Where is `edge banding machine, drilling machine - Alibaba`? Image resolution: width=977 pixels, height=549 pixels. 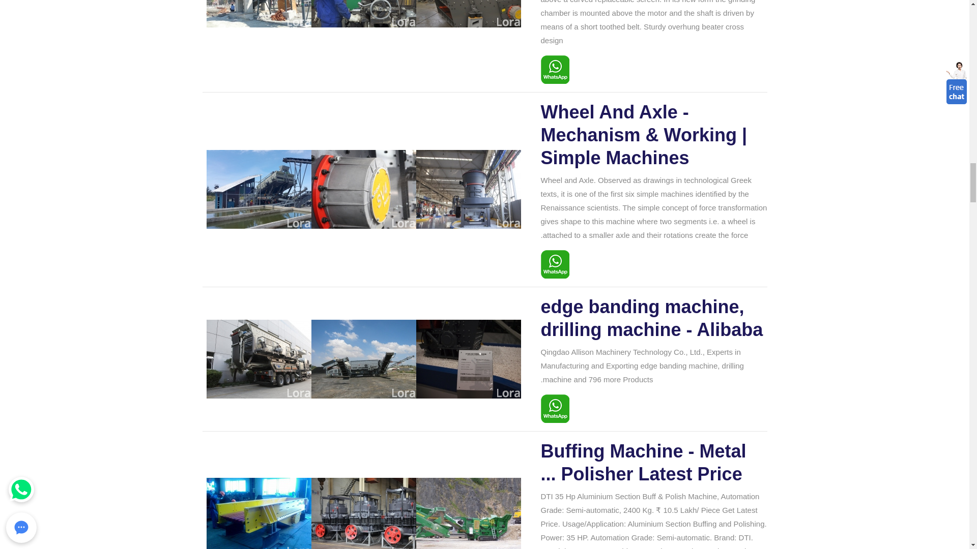 edge banding machine, drilling machine - Alibaba is located at coordinates (653, 318).